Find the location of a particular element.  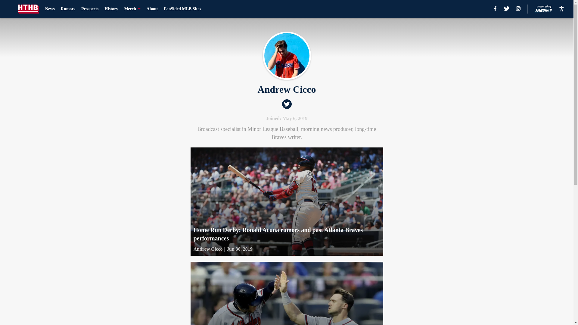

News is located at coordinates (50, 9).